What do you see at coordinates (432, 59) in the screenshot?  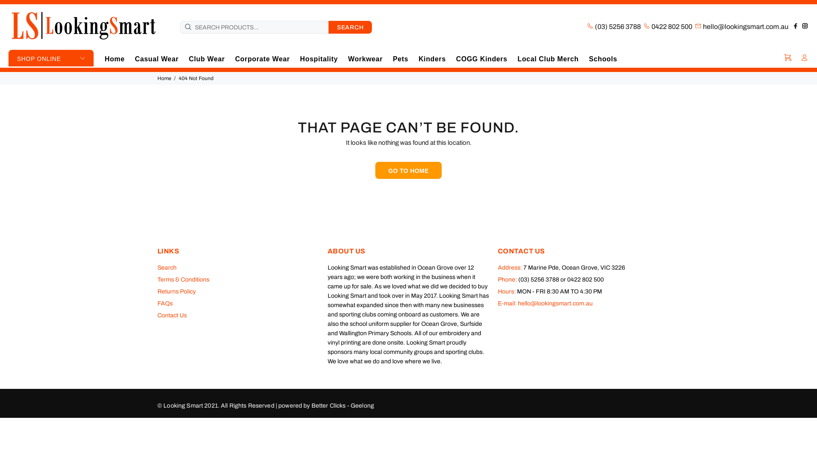 I see `Kinders` at bounding box center [432, 59].